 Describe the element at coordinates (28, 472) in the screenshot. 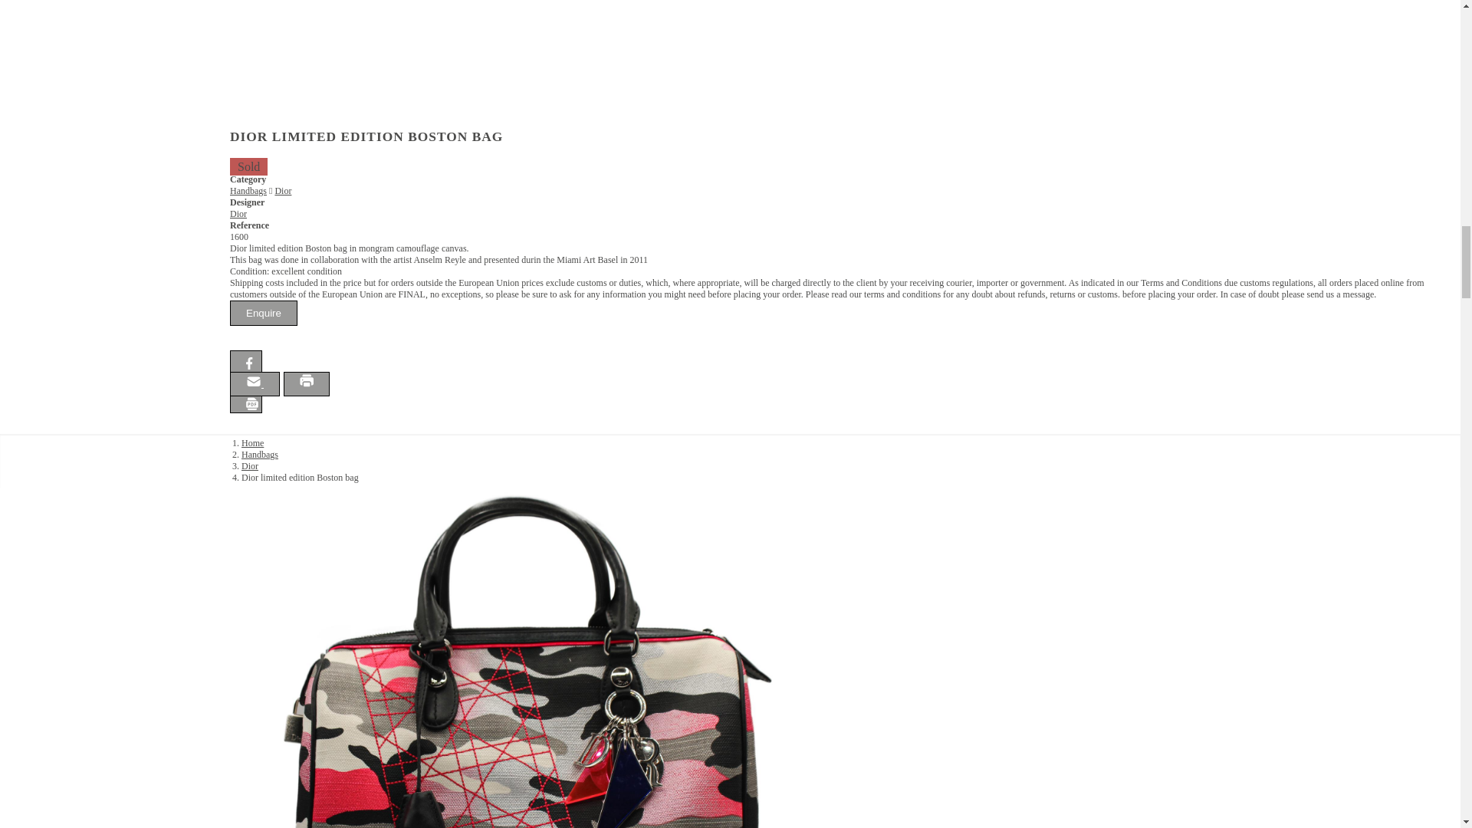

I see `Lifestyle` at that location.